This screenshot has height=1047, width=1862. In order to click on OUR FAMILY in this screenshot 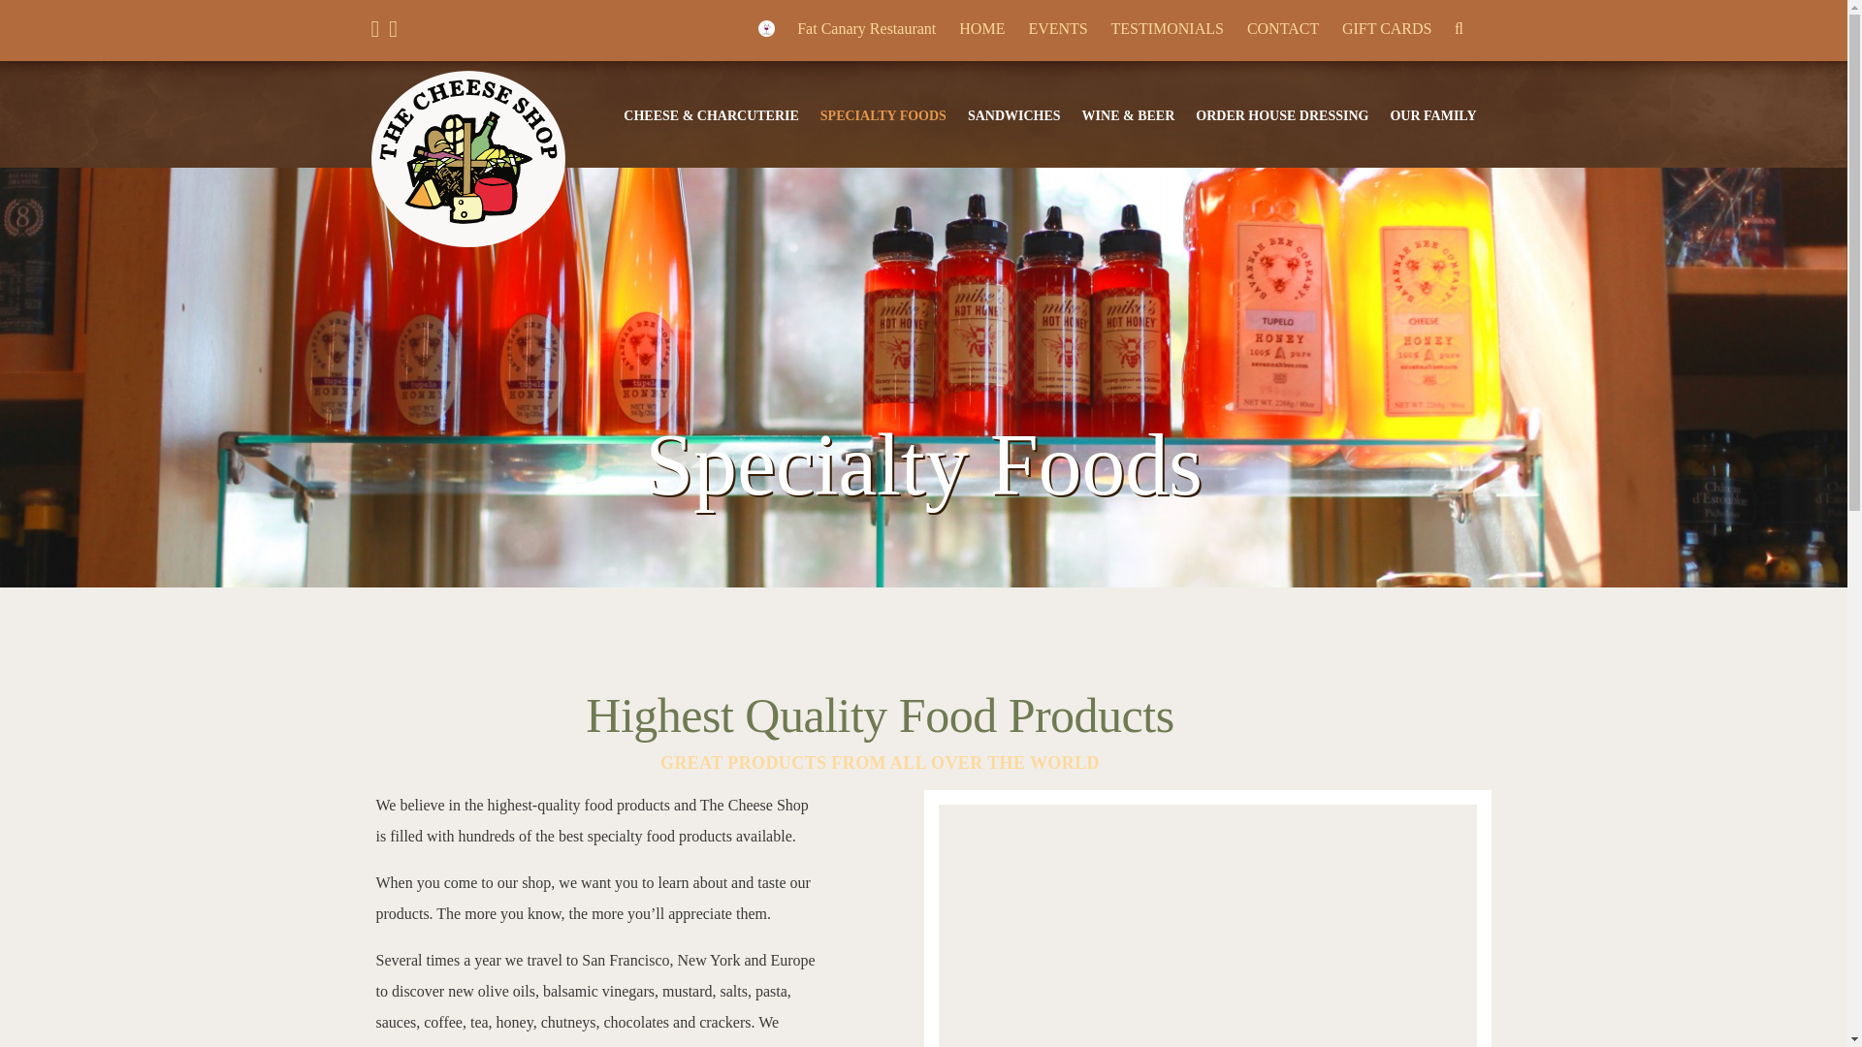, I will do `click(1432, 116)`.